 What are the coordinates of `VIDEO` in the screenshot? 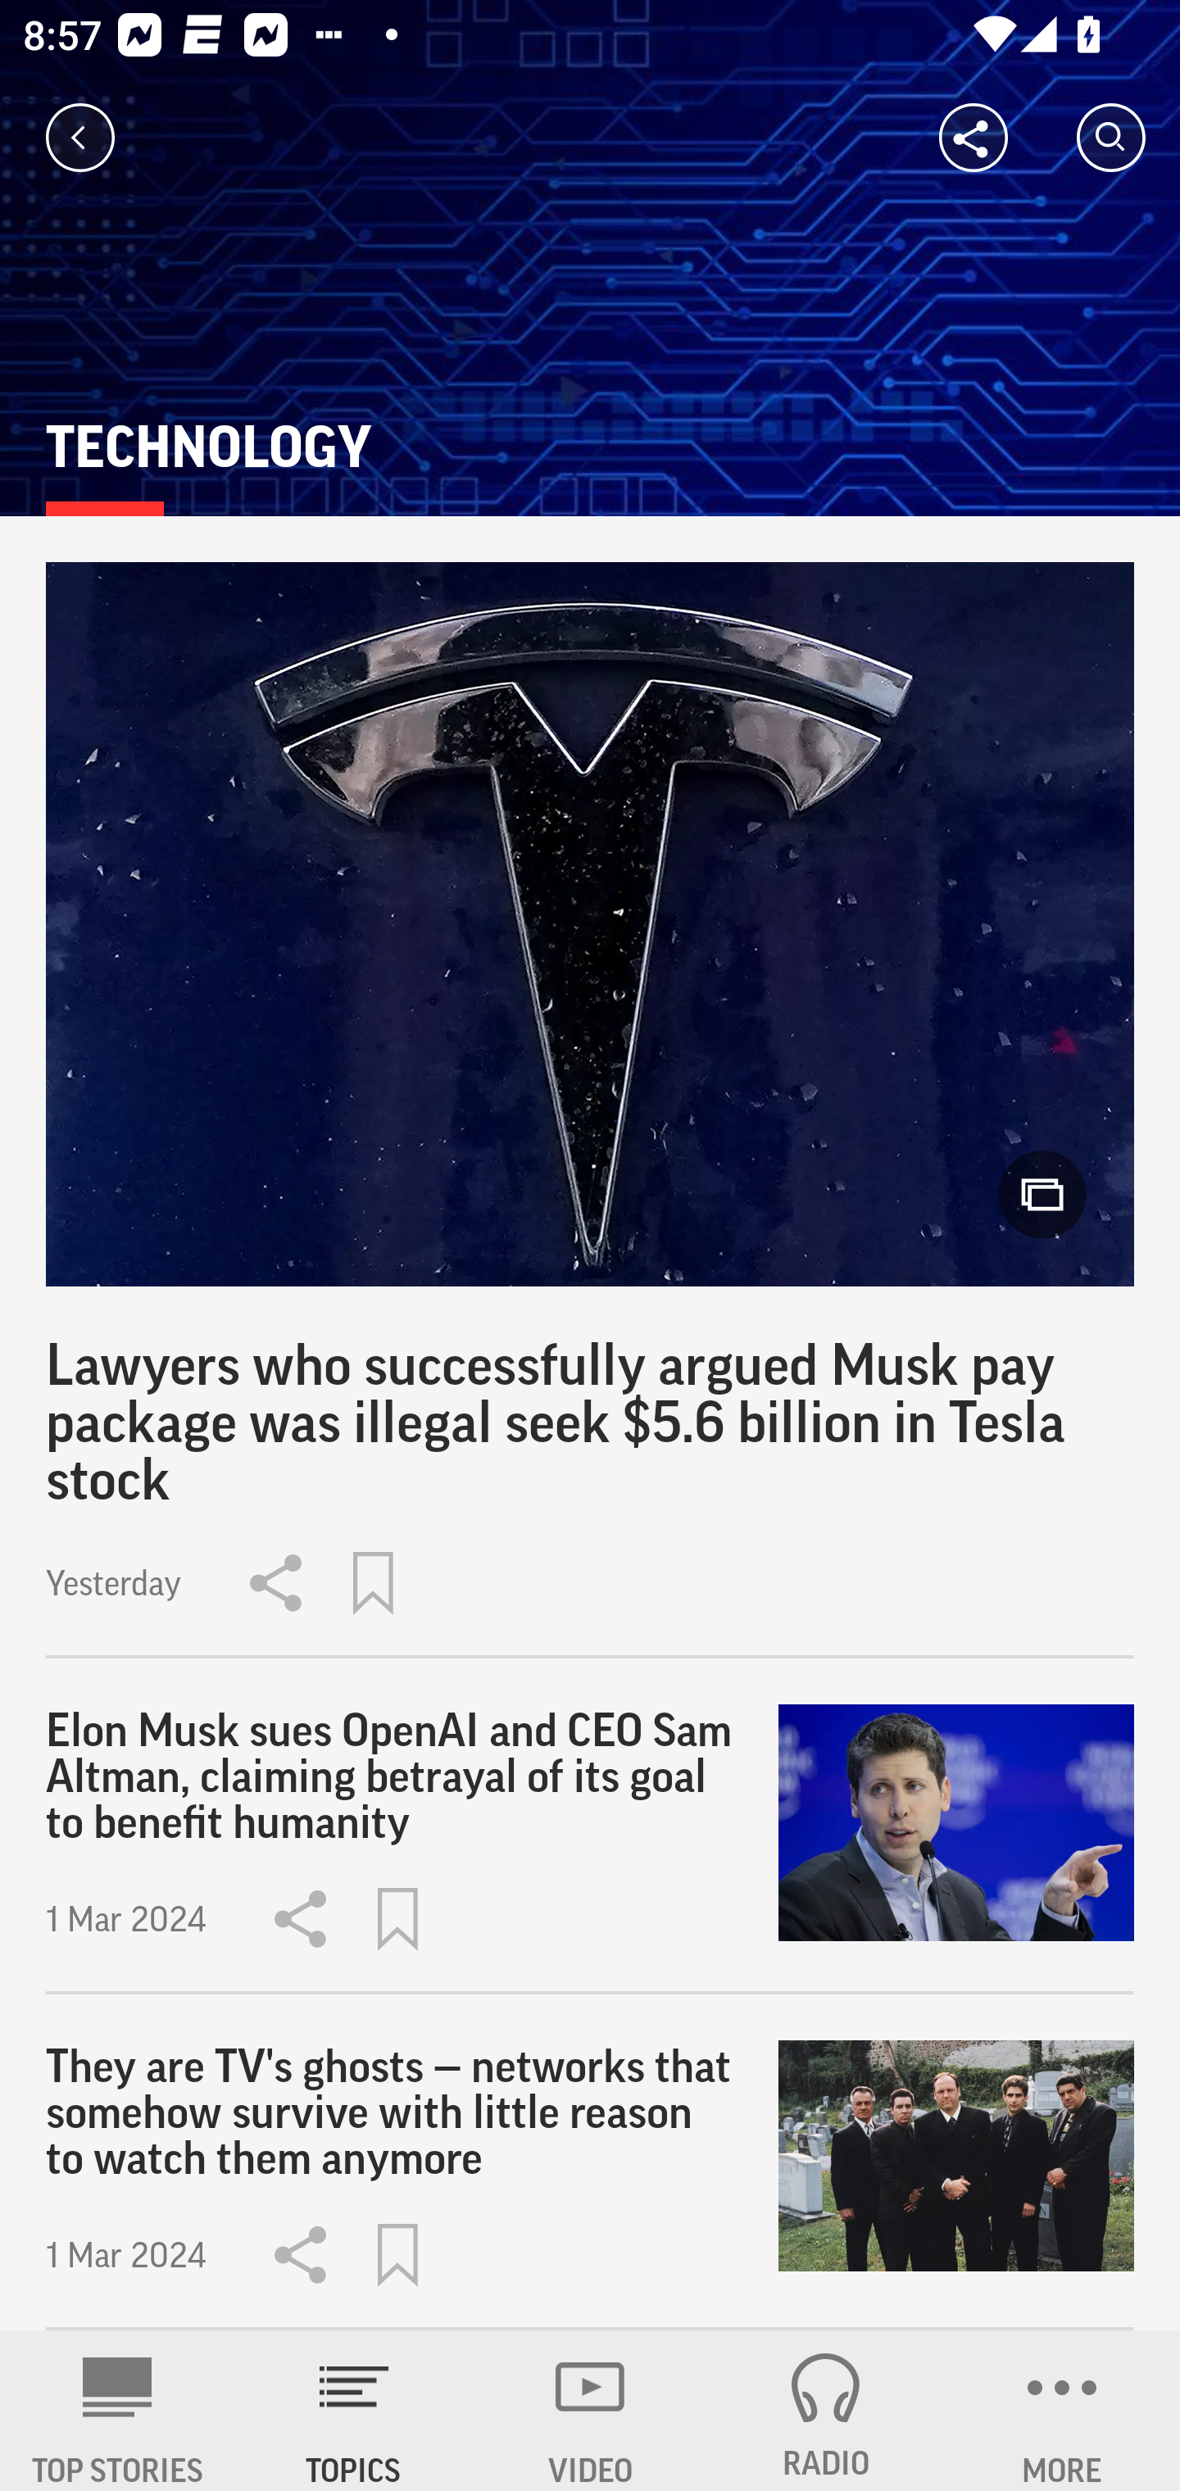 It's located at (590, 2411).